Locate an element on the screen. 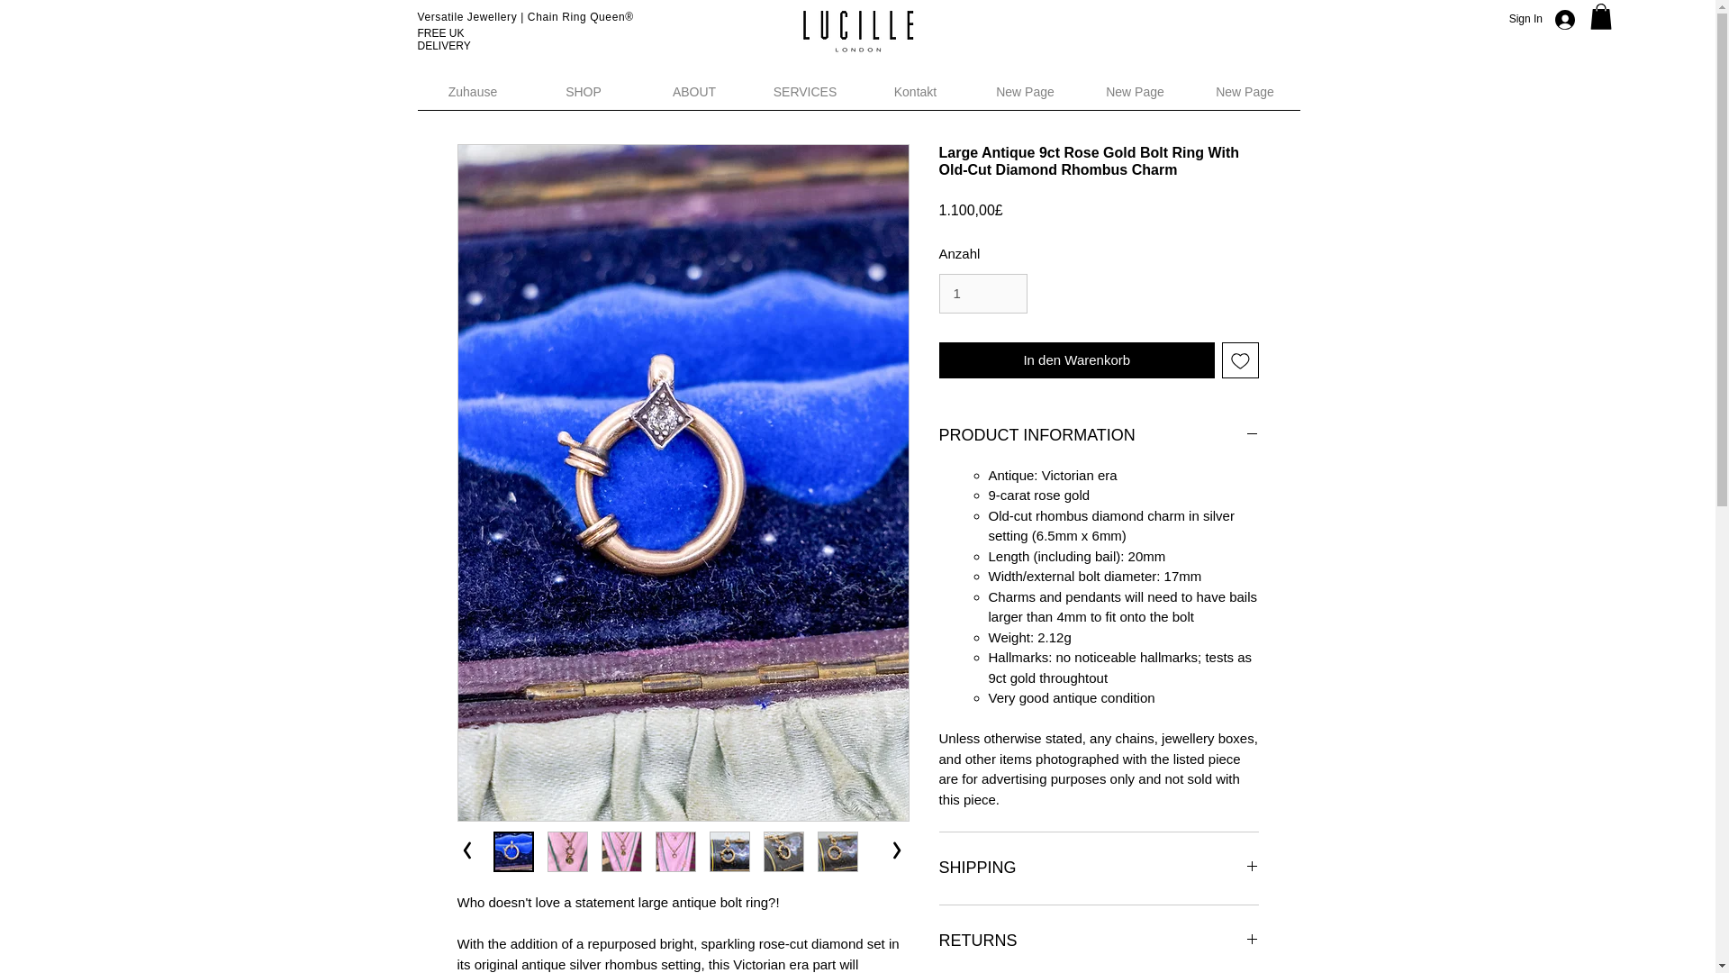  New Page is located at coordinates (1245, 97).